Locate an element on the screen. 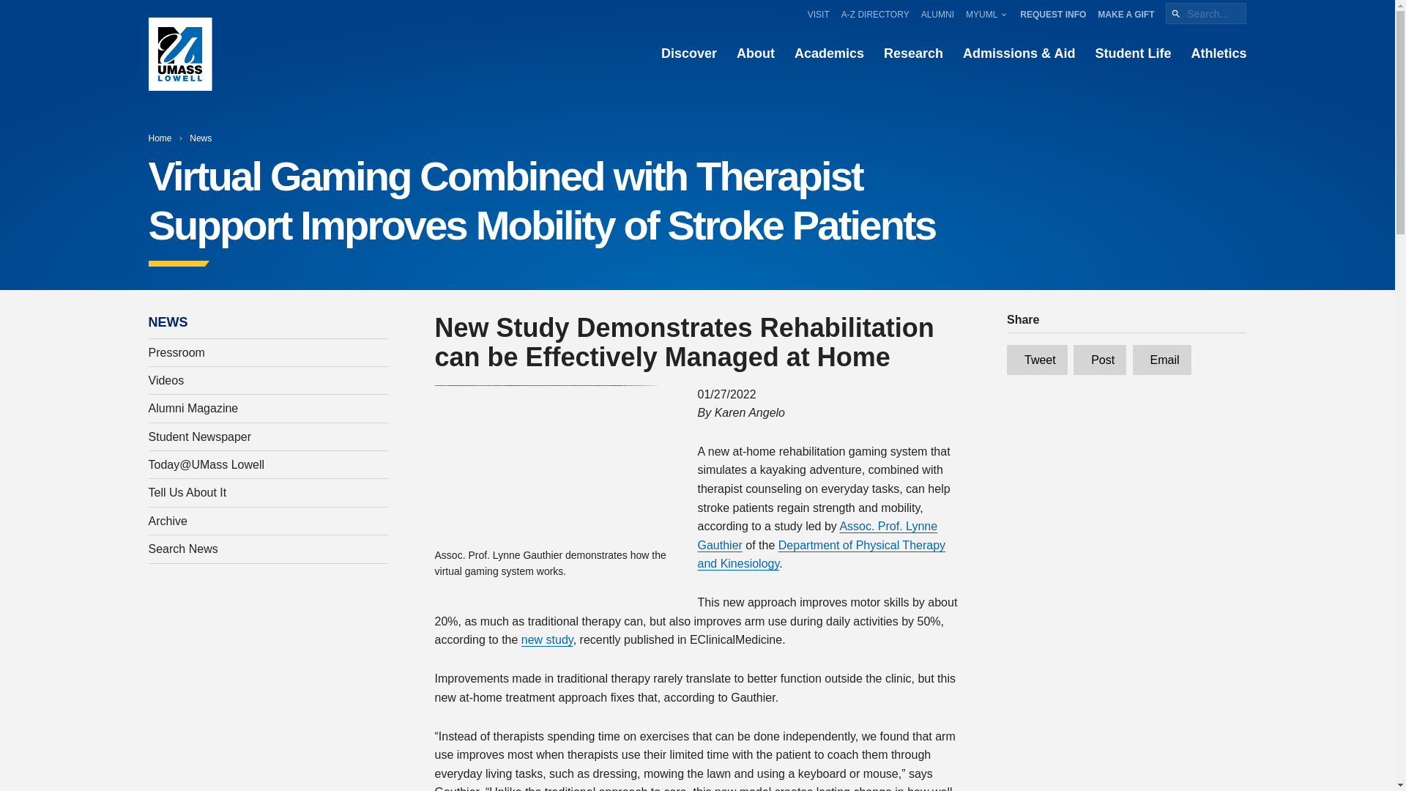  Lynne Gauthier bio is located at coordinates (817, 535).